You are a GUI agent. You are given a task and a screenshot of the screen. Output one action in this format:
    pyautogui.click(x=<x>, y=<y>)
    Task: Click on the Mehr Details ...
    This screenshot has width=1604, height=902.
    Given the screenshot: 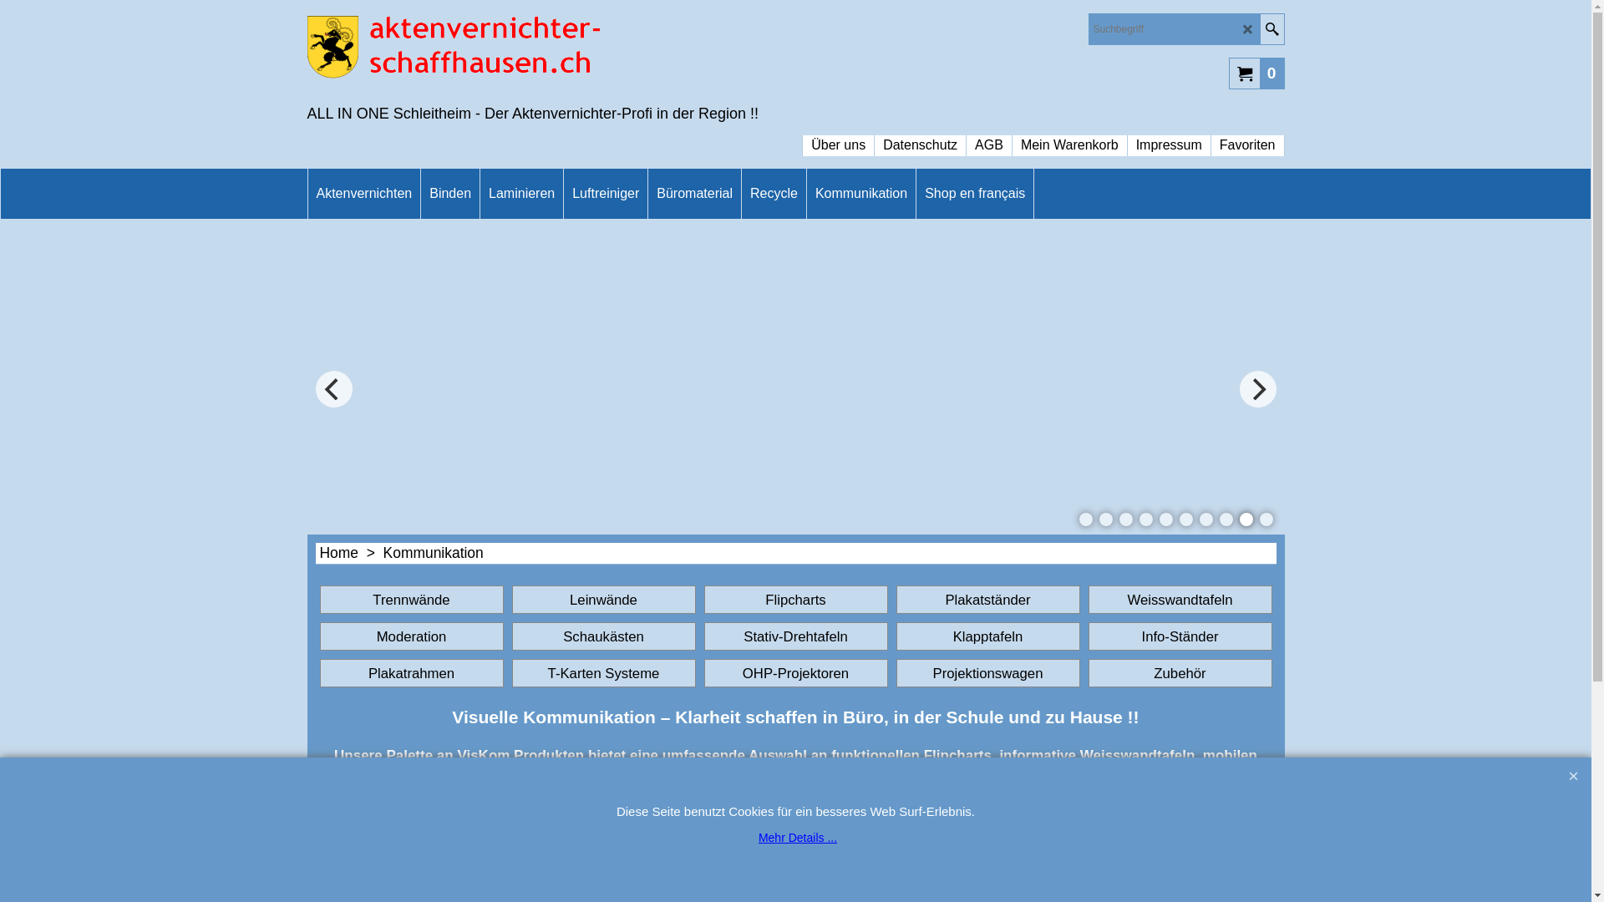 What is the action you would take?
    pyautogui.click(x=798, y=838)
    